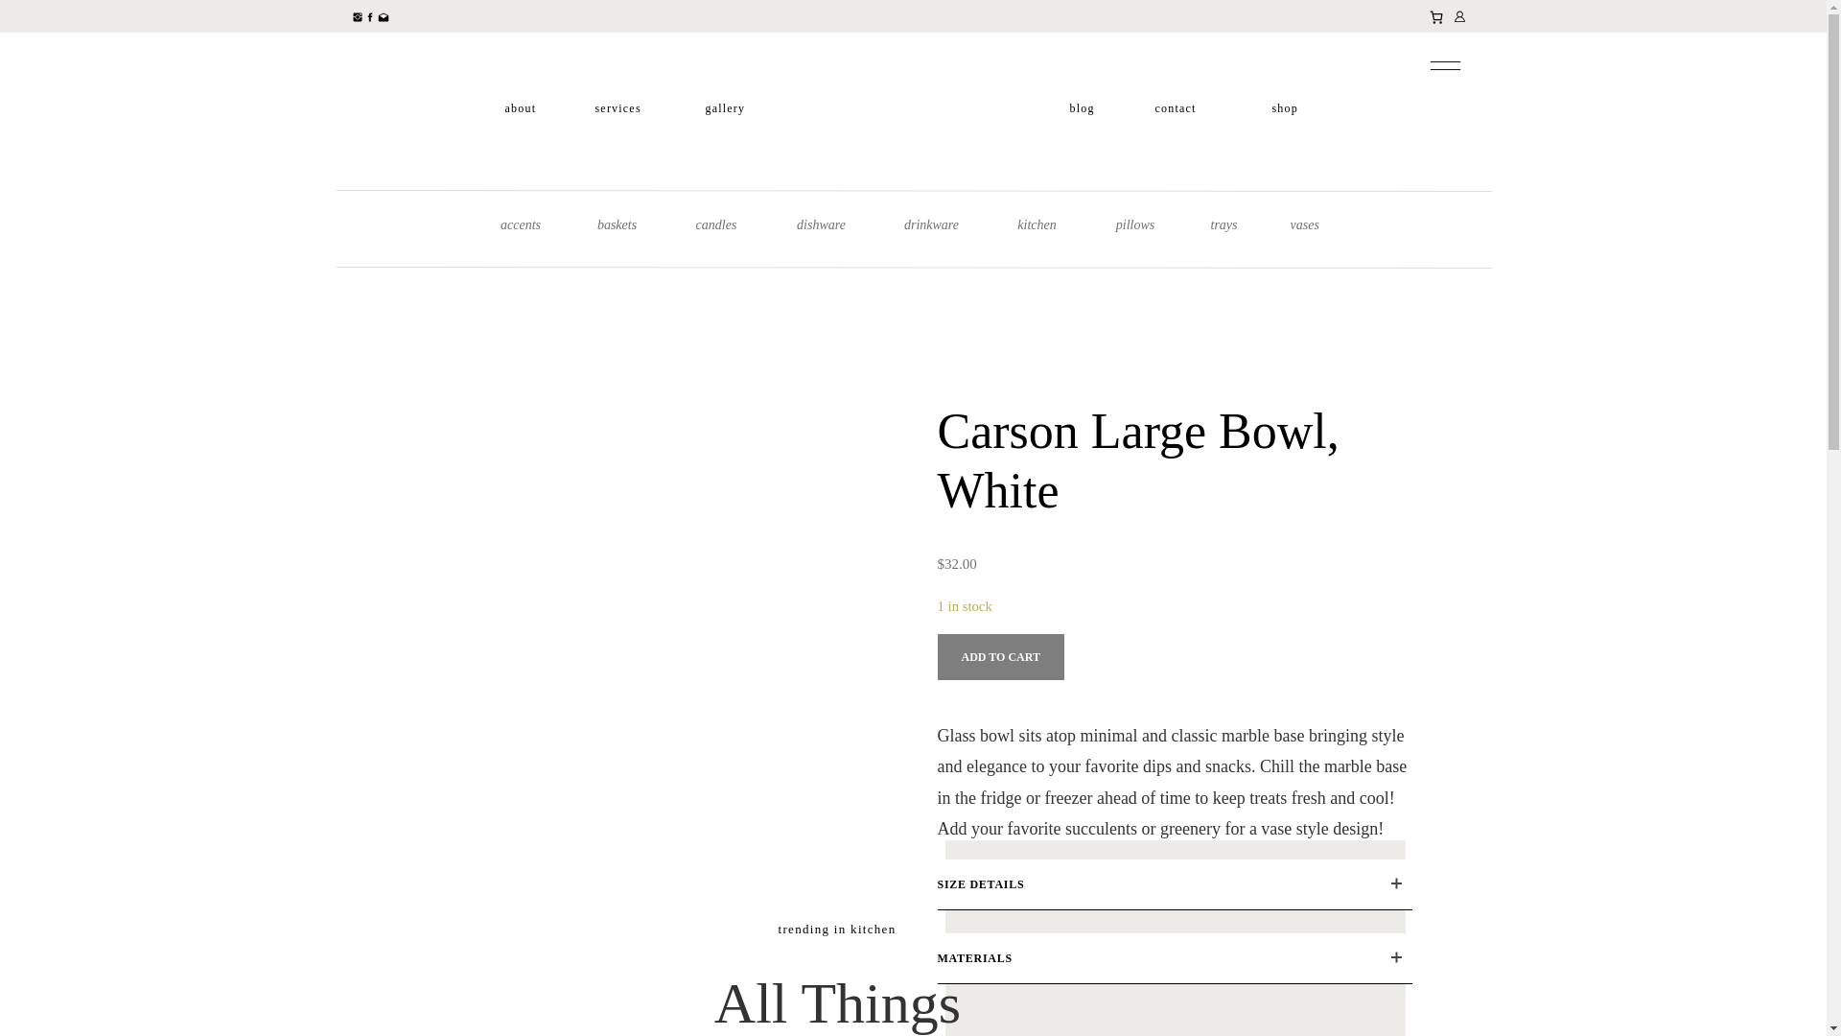 Image resolution: width=1841 pixels, height=1036 pixels. I want to click on blog, so click(1082, 107).